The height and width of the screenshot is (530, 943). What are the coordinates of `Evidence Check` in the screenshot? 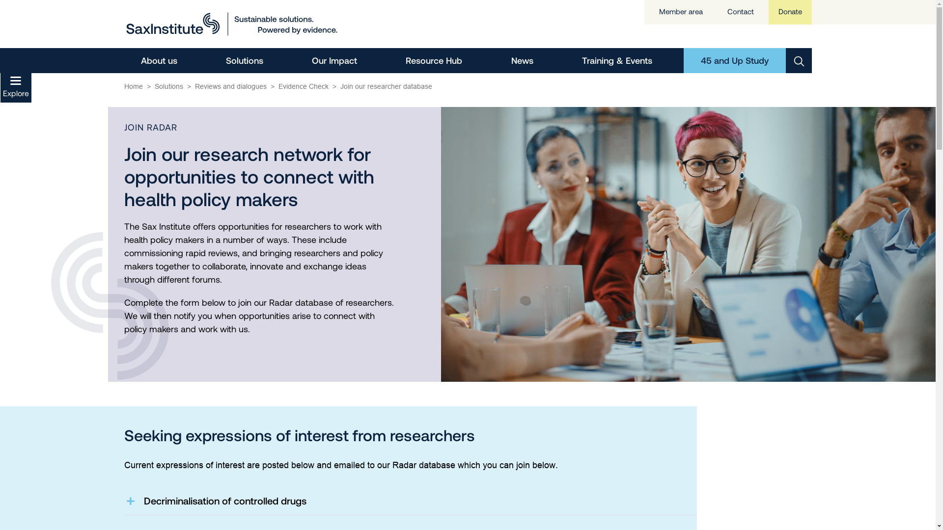 It's located at (303, 86).